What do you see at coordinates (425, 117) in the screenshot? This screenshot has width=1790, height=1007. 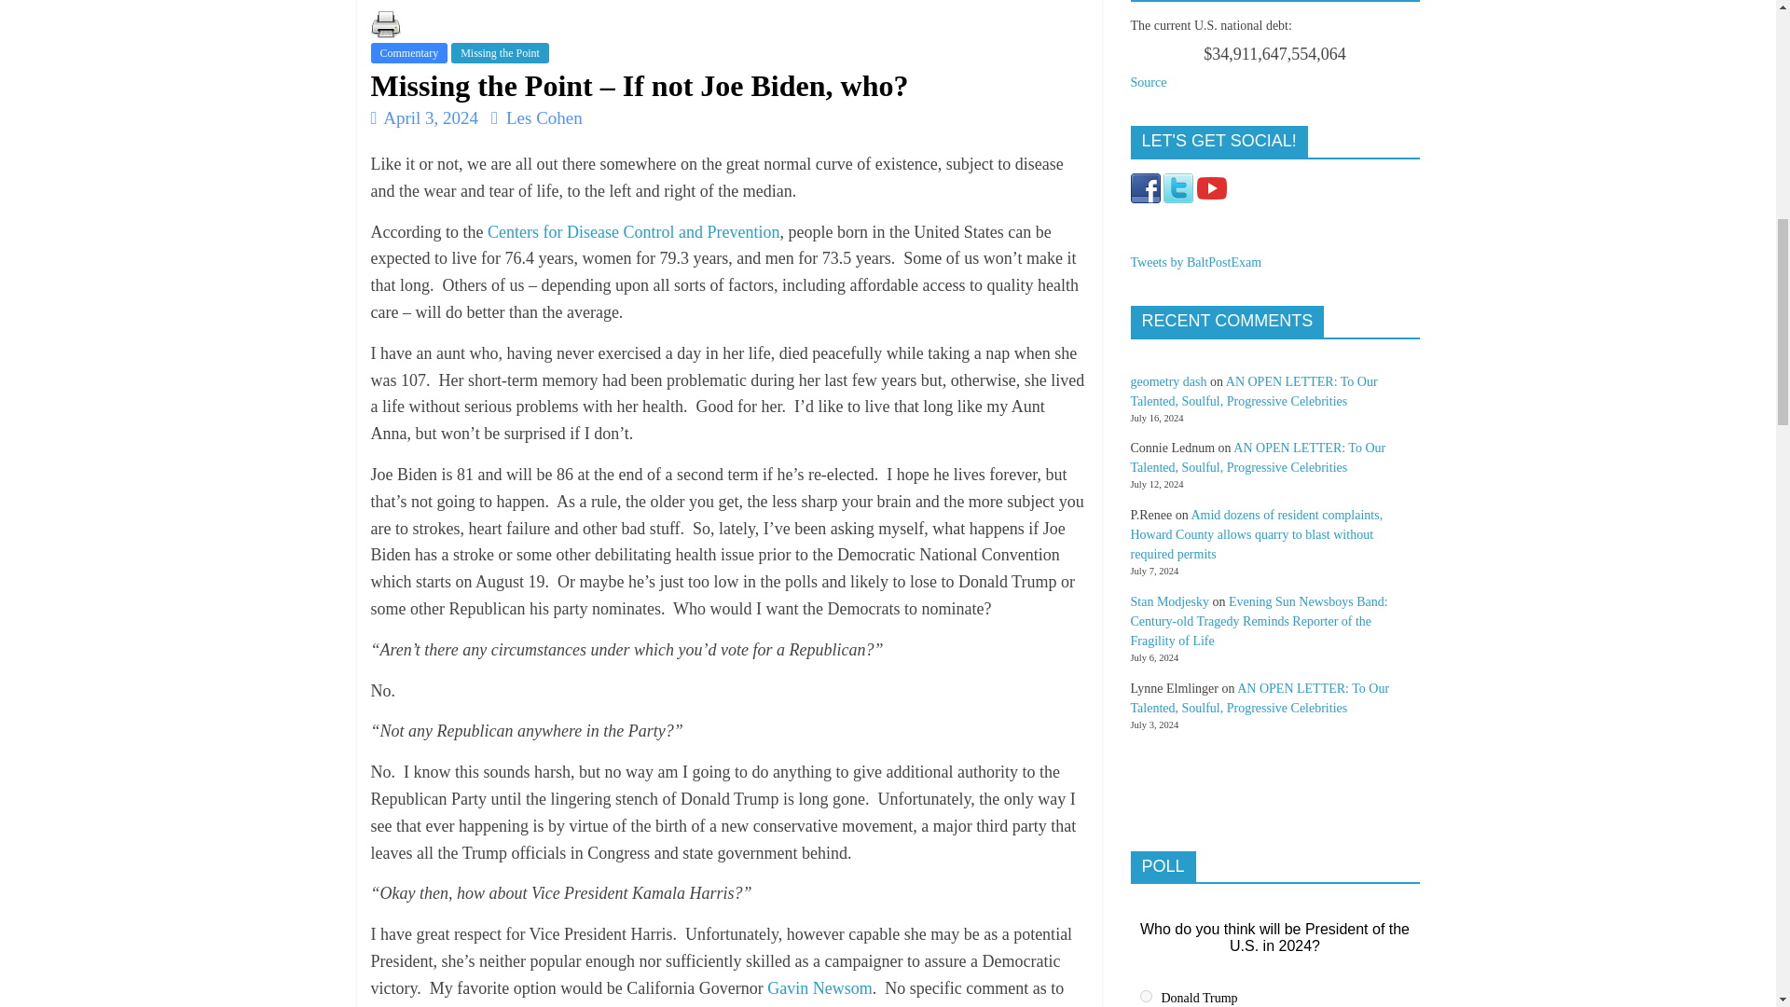 I see `9:43 AM` at bounding box center [425, 117].